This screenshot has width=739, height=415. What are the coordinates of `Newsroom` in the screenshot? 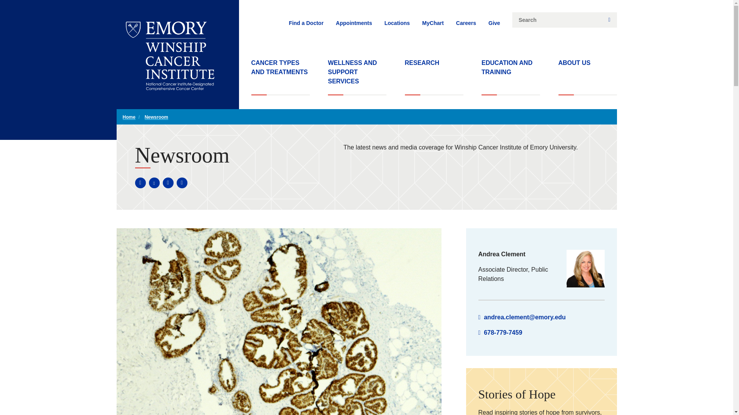 It's located at (156, 117).